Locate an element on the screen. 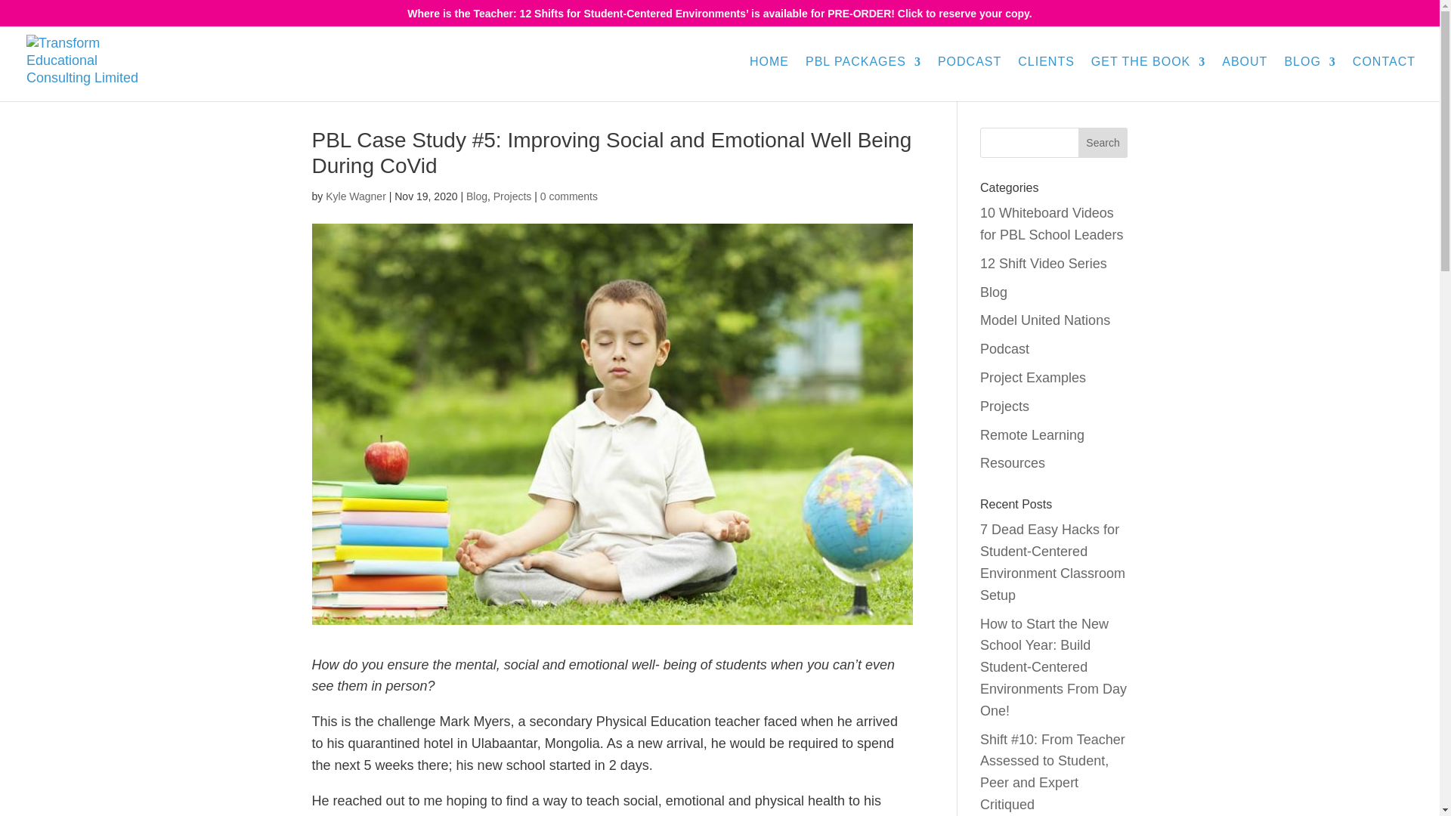  12 Shift Video Series is located at coordinates (1043, 263).